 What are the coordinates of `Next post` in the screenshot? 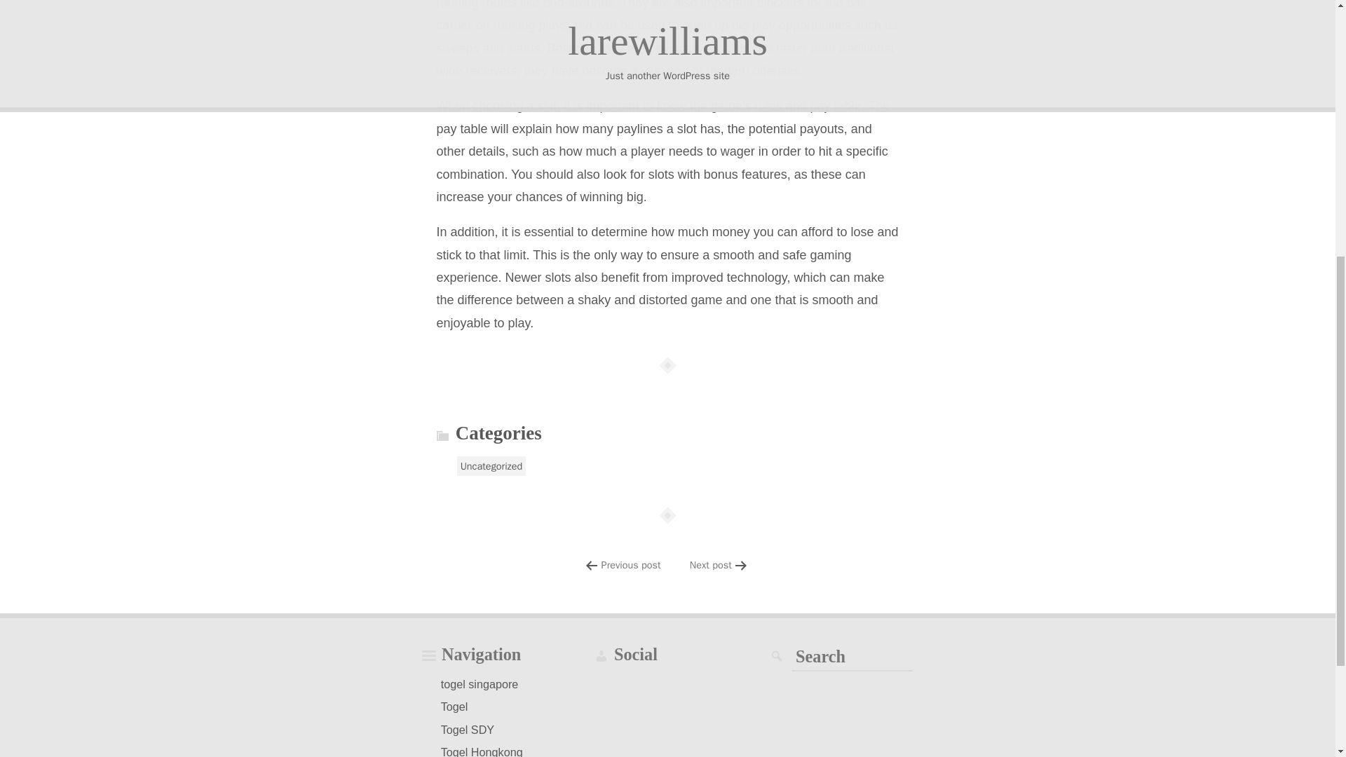 It's located at (711, 565).